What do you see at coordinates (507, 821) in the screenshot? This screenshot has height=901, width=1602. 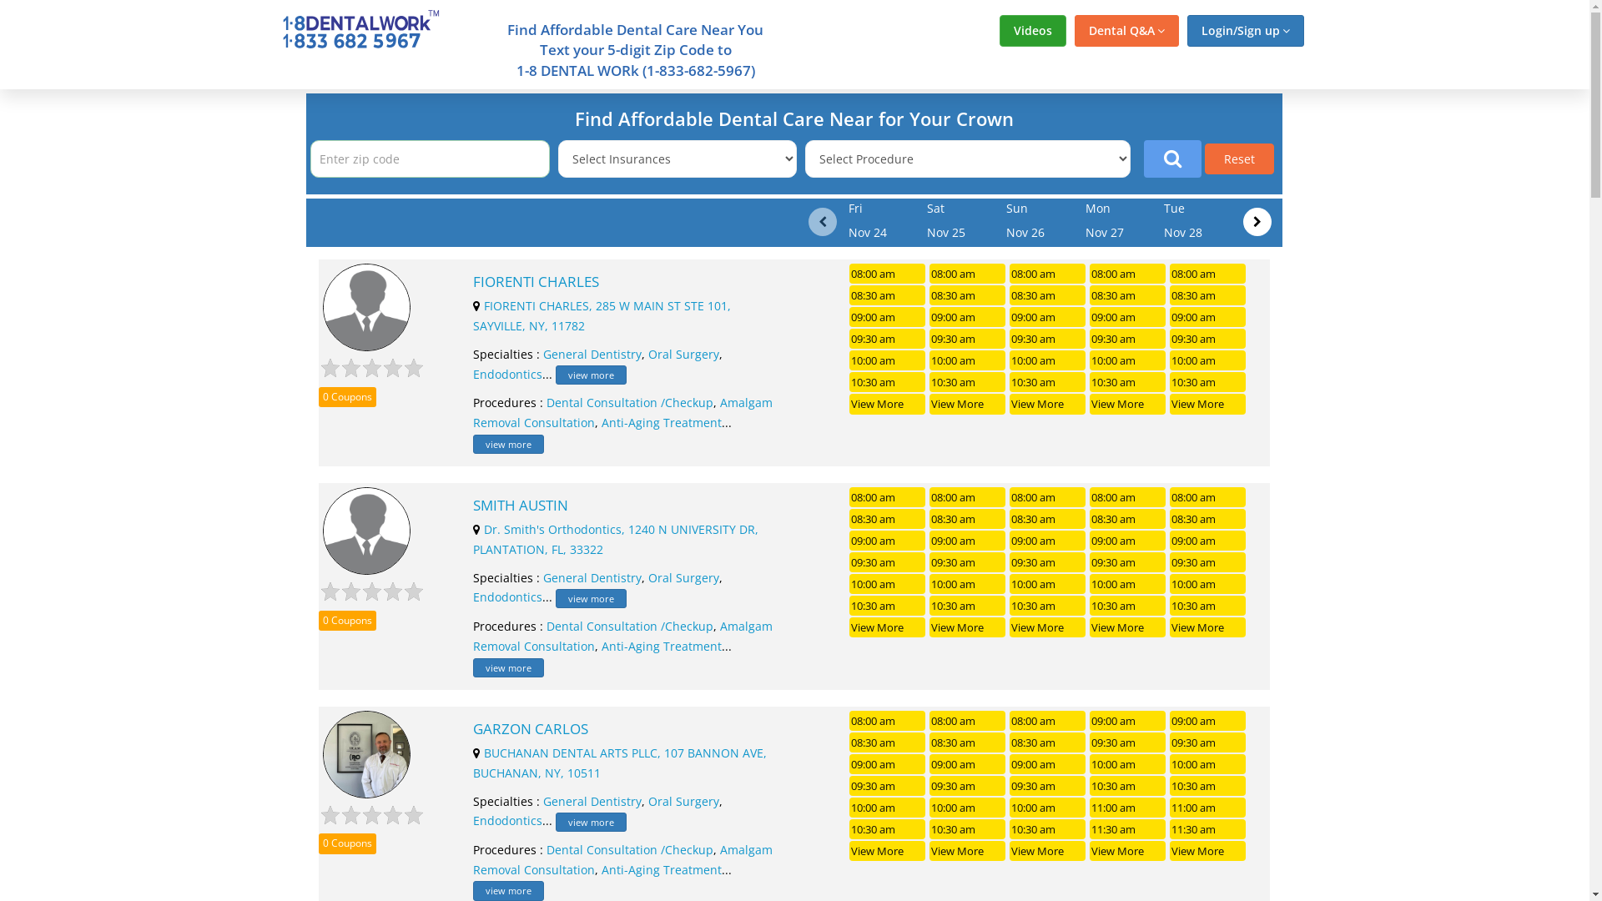 I see `Endodontics` at bounding box center [507, 821].